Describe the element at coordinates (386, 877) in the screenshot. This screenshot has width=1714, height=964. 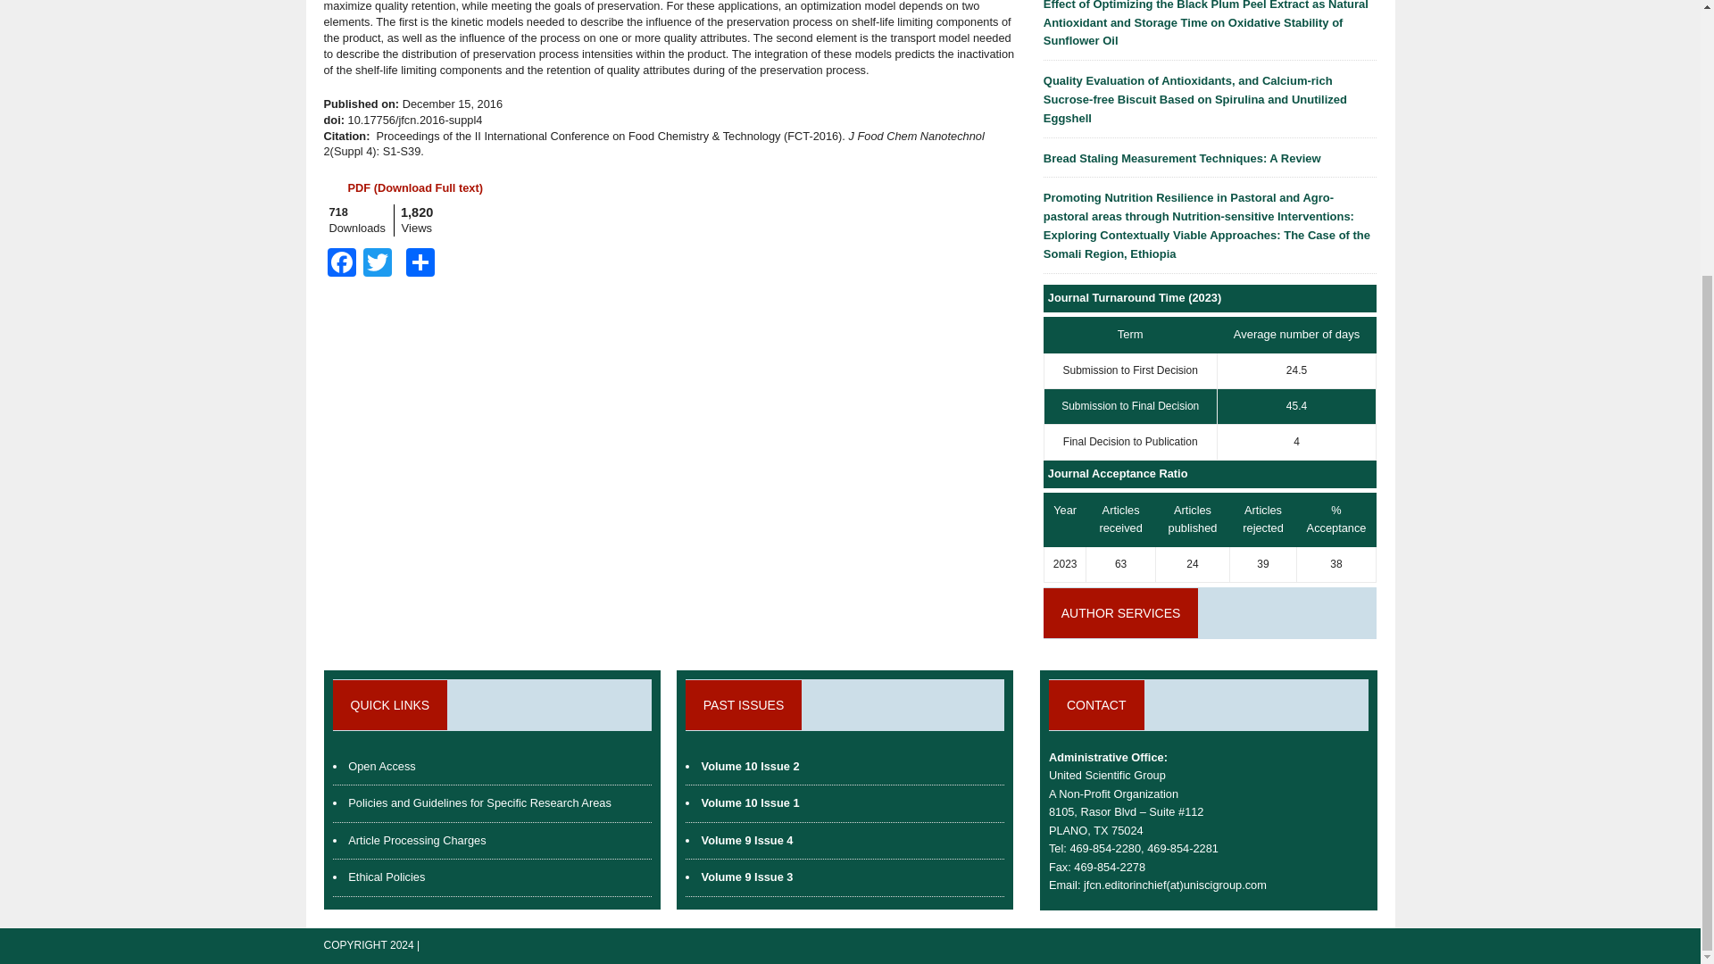
I see `Ethical Policies` at that location.